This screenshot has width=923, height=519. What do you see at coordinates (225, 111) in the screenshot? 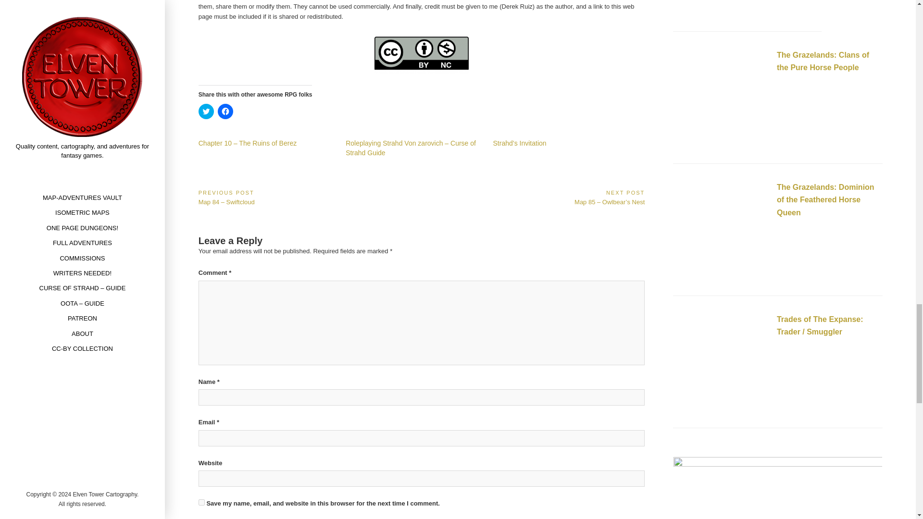
I see `Click to share on Facebook` at bounding box center [225, 111].